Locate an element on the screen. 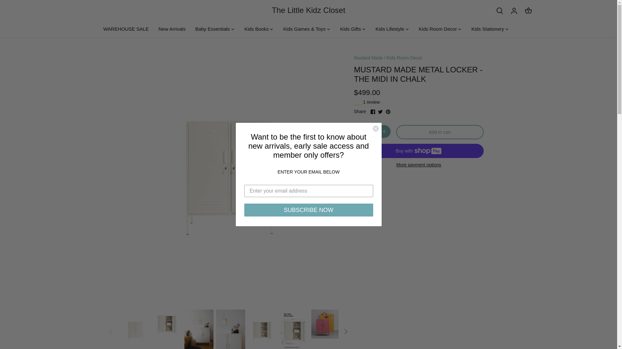 The height and width of the screenshot is (349, 622). Pinterest is located at coordinates (388, 112).